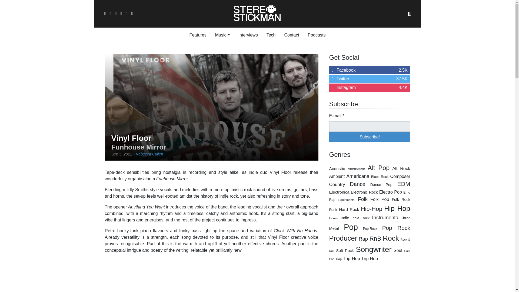 This screenshot has width=519, height=292. What do you see at coordinates (248, 35) in the screenshot?
I see `Music` at bounding box center [248, 35].